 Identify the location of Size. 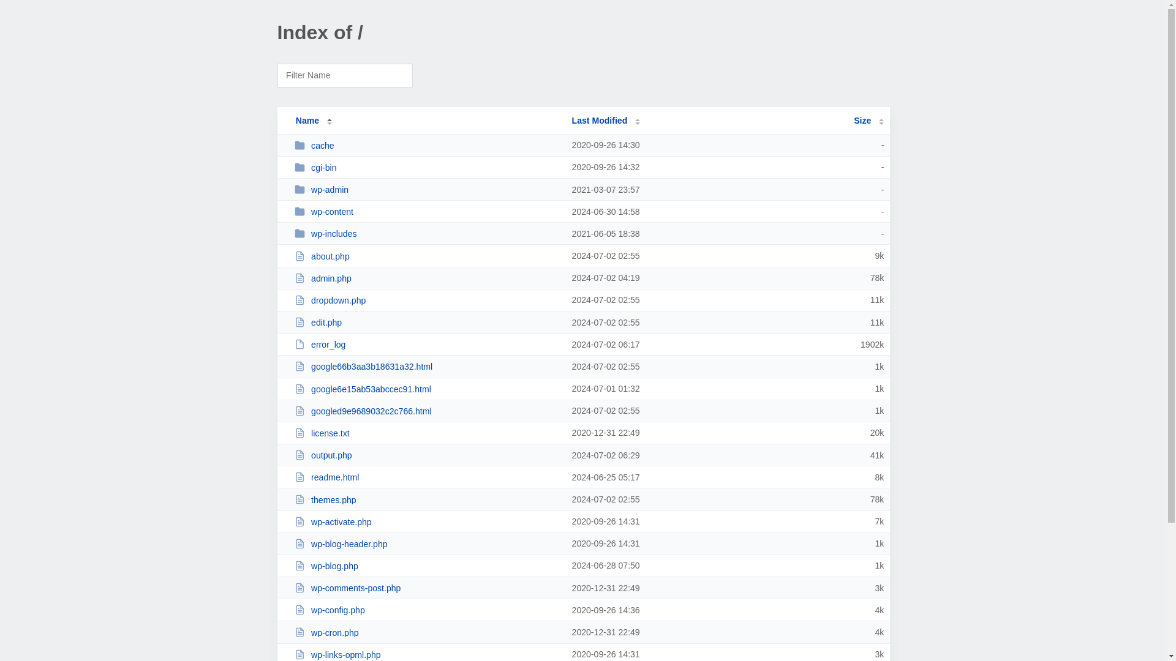
(869, 121).